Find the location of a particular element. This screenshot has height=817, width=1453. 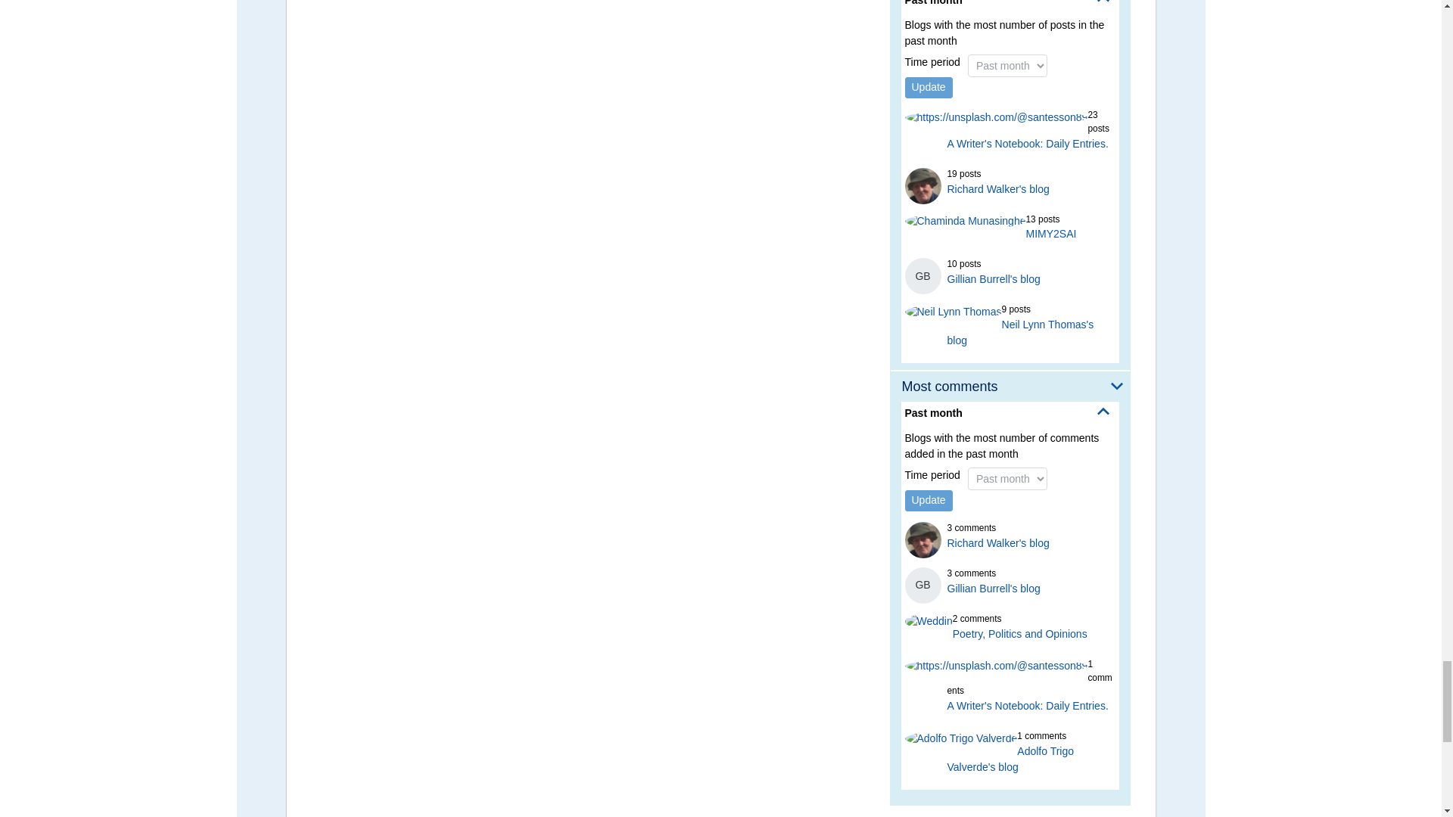

Update is located at coordinates (929, 87).